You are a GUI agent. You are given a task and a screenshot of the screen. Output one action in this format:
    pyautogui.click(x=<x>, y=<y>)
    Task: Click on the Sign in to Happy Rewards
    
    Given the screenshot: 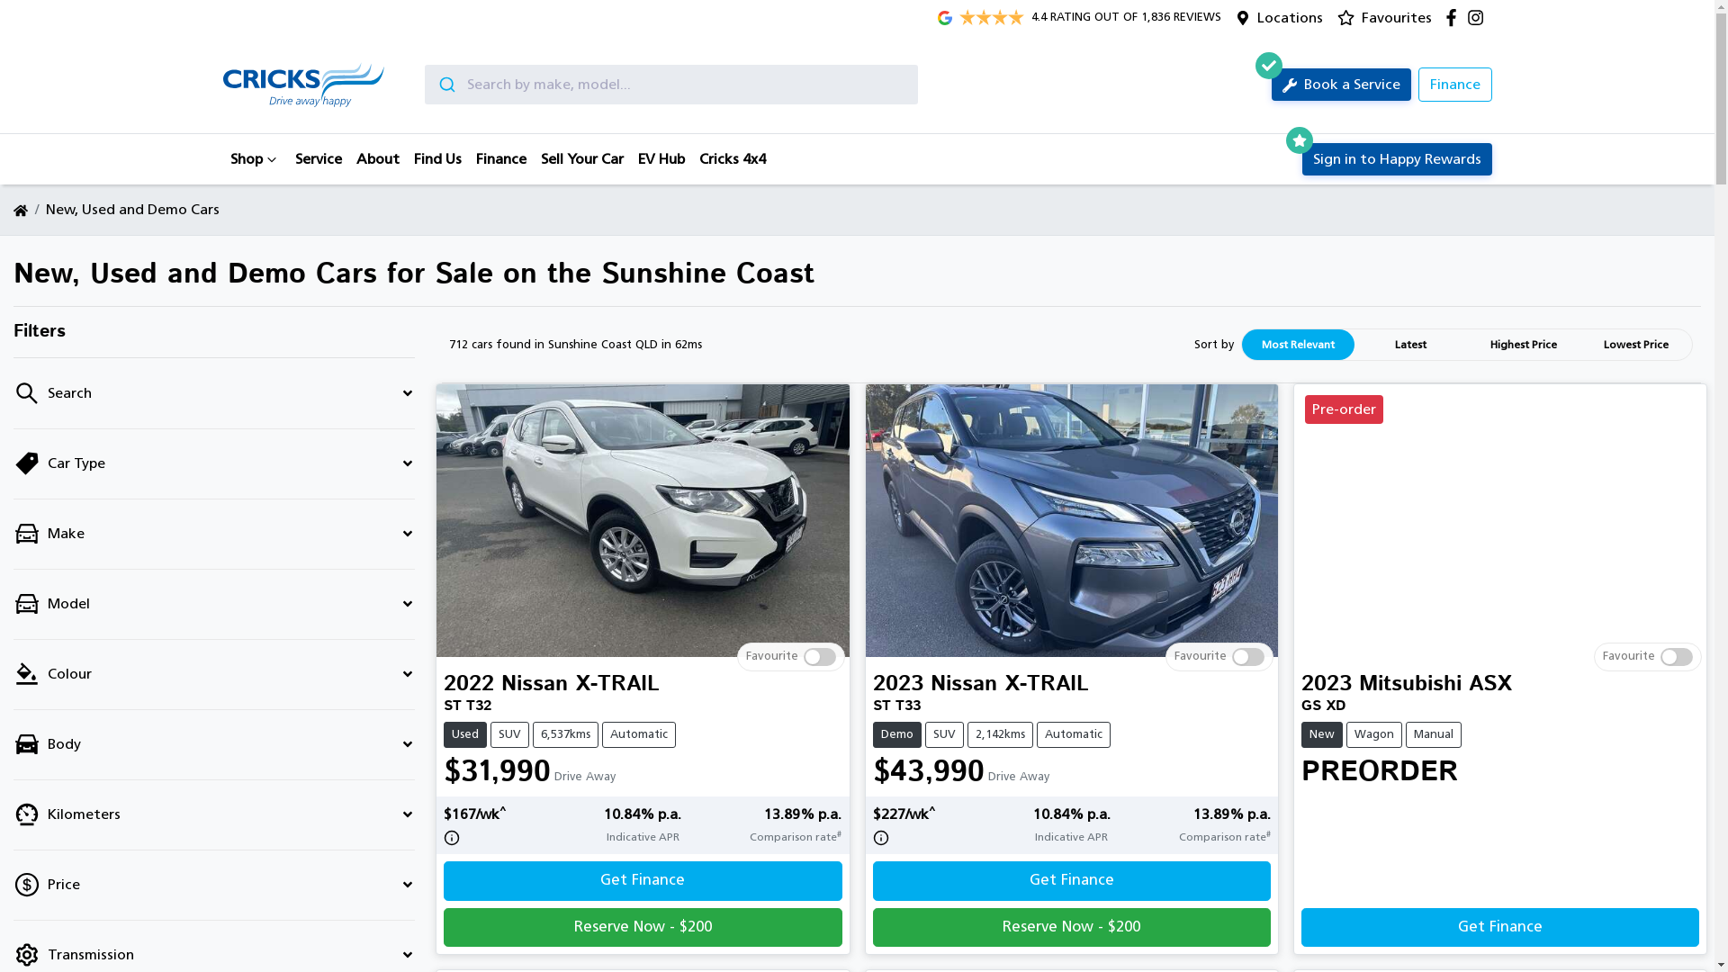 What is the action you would take?
    pyautogui.click(x=1397, y=159)
    